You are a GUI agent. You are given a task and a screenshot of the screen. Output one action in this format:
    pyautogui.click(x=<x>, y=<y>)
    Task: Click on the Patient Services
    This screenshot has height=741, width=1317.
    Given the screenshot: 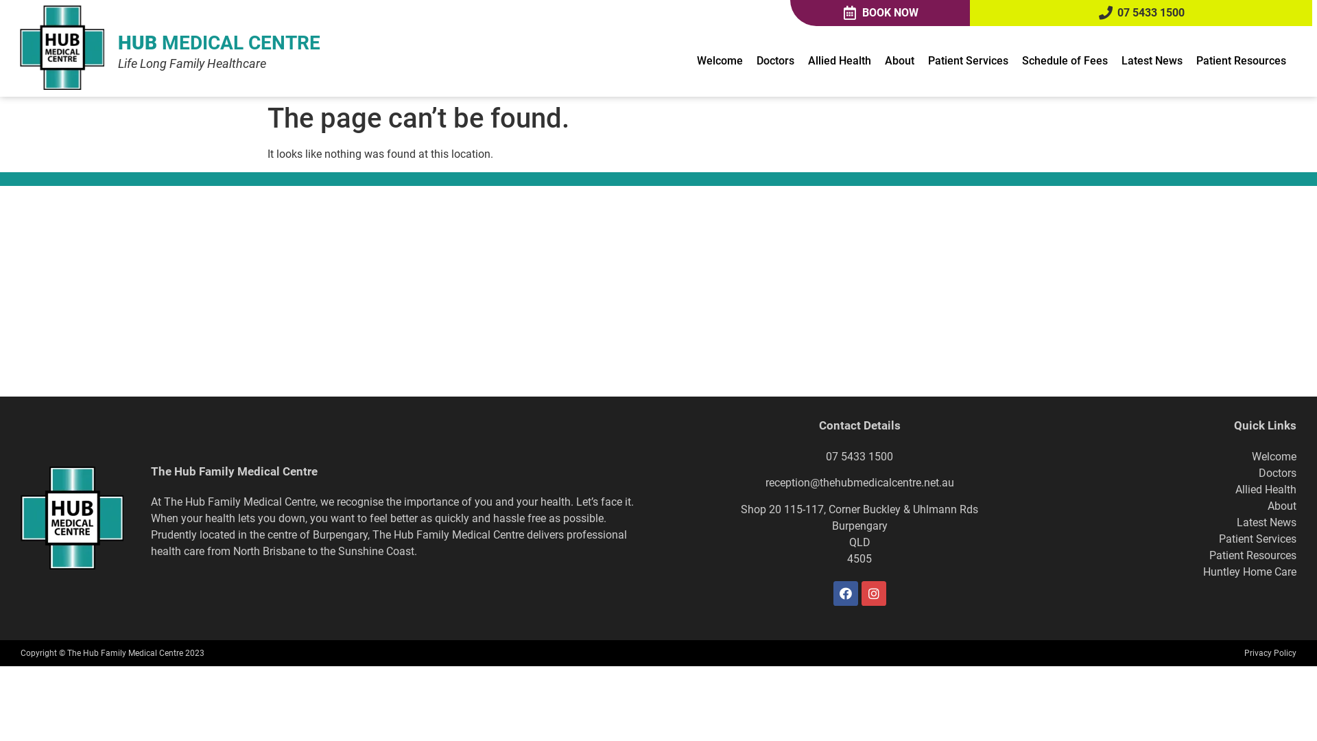 What is the action you would take?
    pyautogui.click(x=1258, y=539)
    